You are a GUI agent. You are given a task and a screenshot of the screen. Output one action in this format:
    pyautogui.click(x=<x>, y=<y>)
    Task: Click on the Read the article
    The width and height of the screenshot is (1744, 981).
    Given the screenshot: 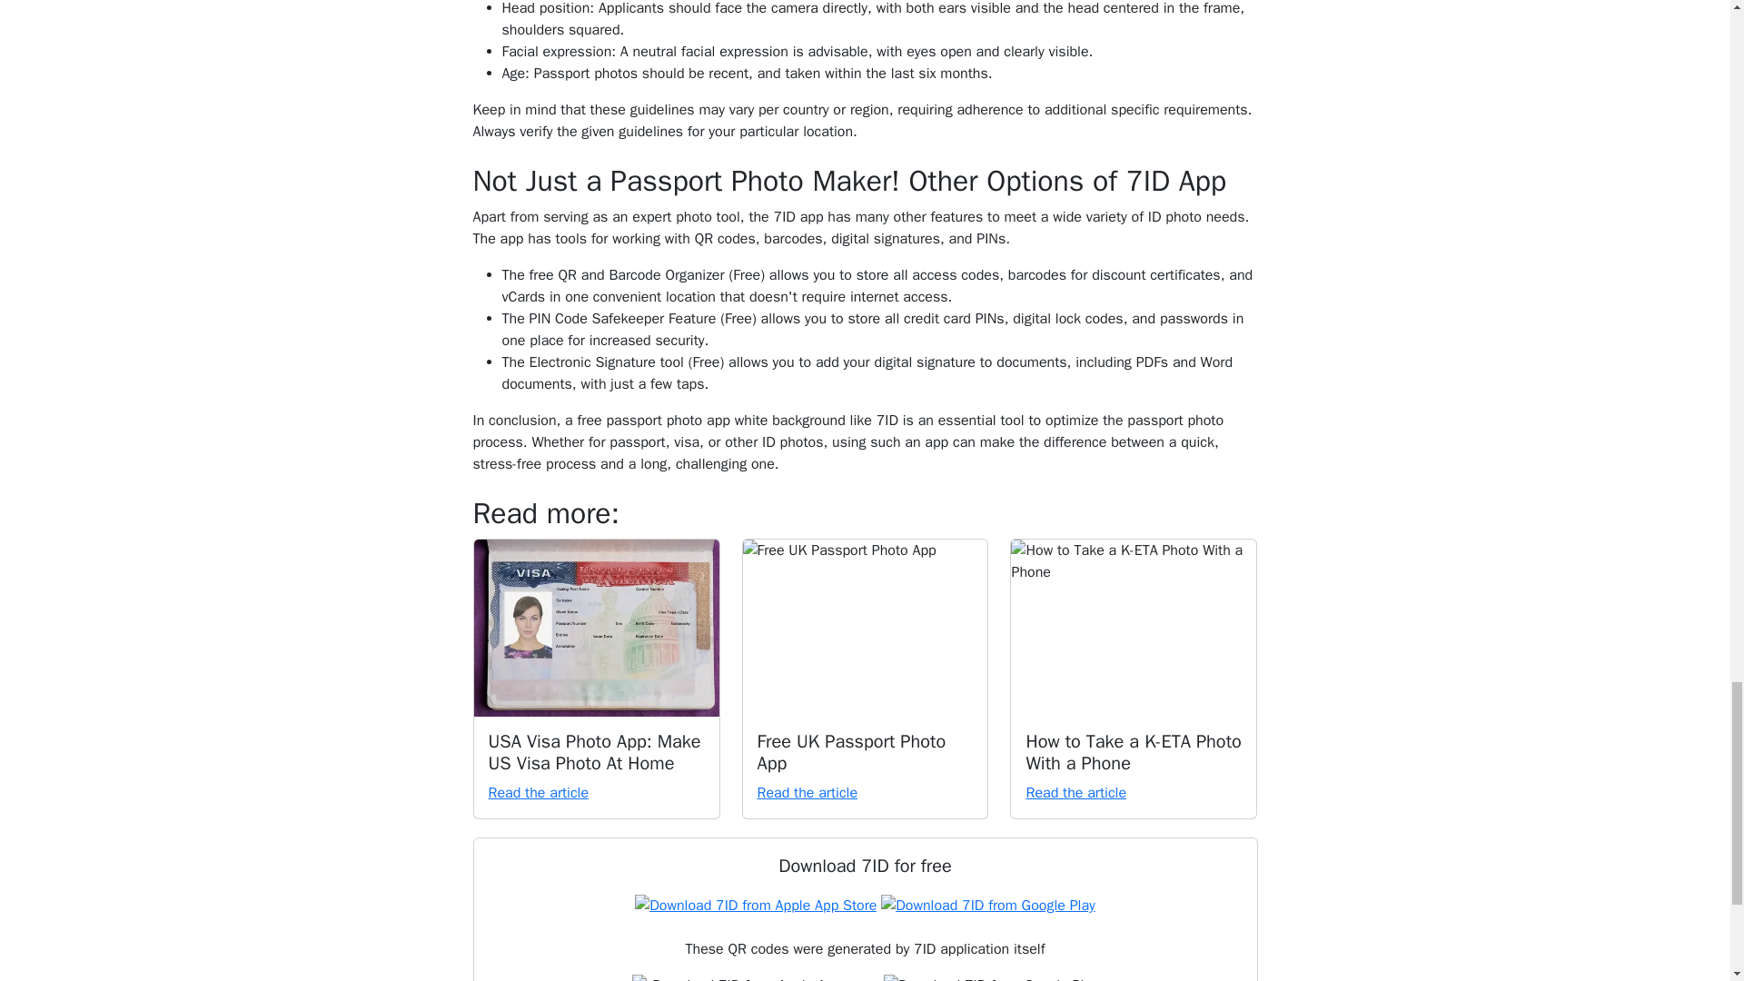 What is the action you would take?
    pyautogui.click(x=807, y=792)
    